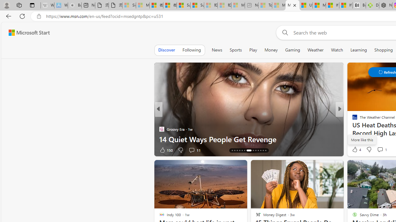  Describe the element at coordinates (3, 150) in the screenshot. I see `View comments 339 Comment` at that location.